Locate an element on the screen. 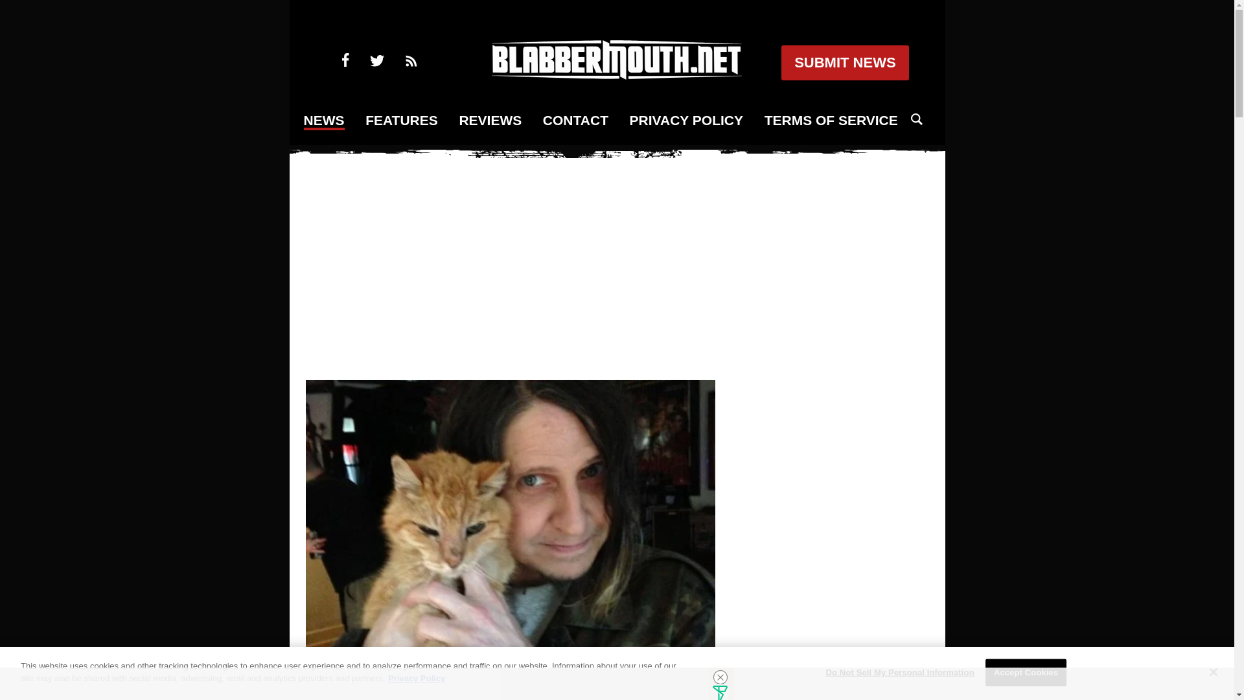 This screenshot has width=1244, height=700. PRIVACY POLICY is located at coordinates (685, 121).